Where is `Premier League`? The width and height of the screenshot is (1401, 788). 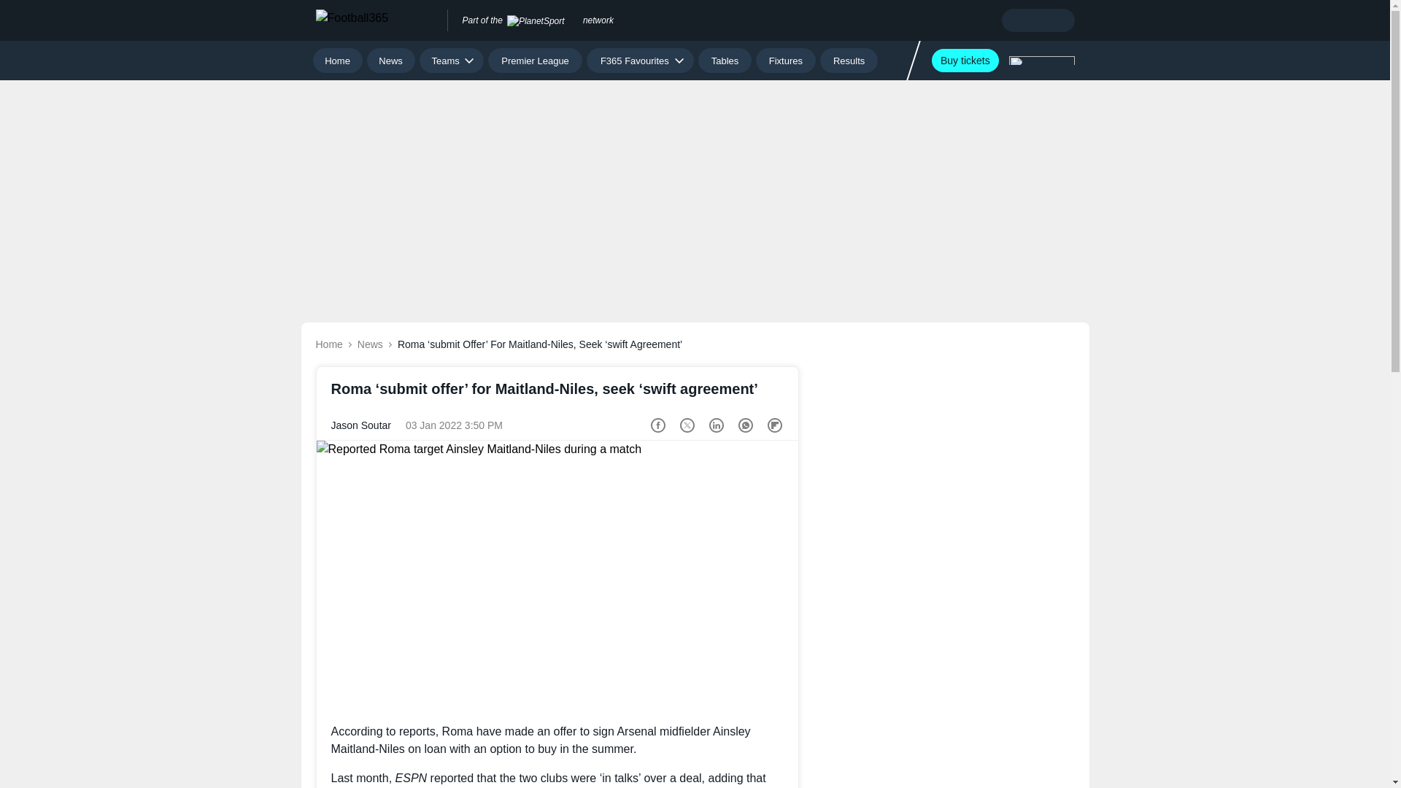
Premier League is located at coordinates (535, 60).